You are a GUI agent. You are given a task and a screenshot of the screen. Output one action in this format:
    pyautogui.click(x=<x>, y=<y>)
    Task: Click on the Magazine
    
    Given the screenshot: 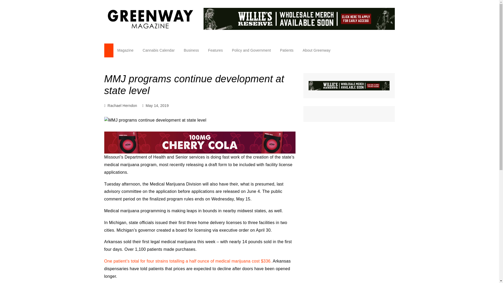 What is the action you would take?
    pyautogui.click(x=125, y=50)
    